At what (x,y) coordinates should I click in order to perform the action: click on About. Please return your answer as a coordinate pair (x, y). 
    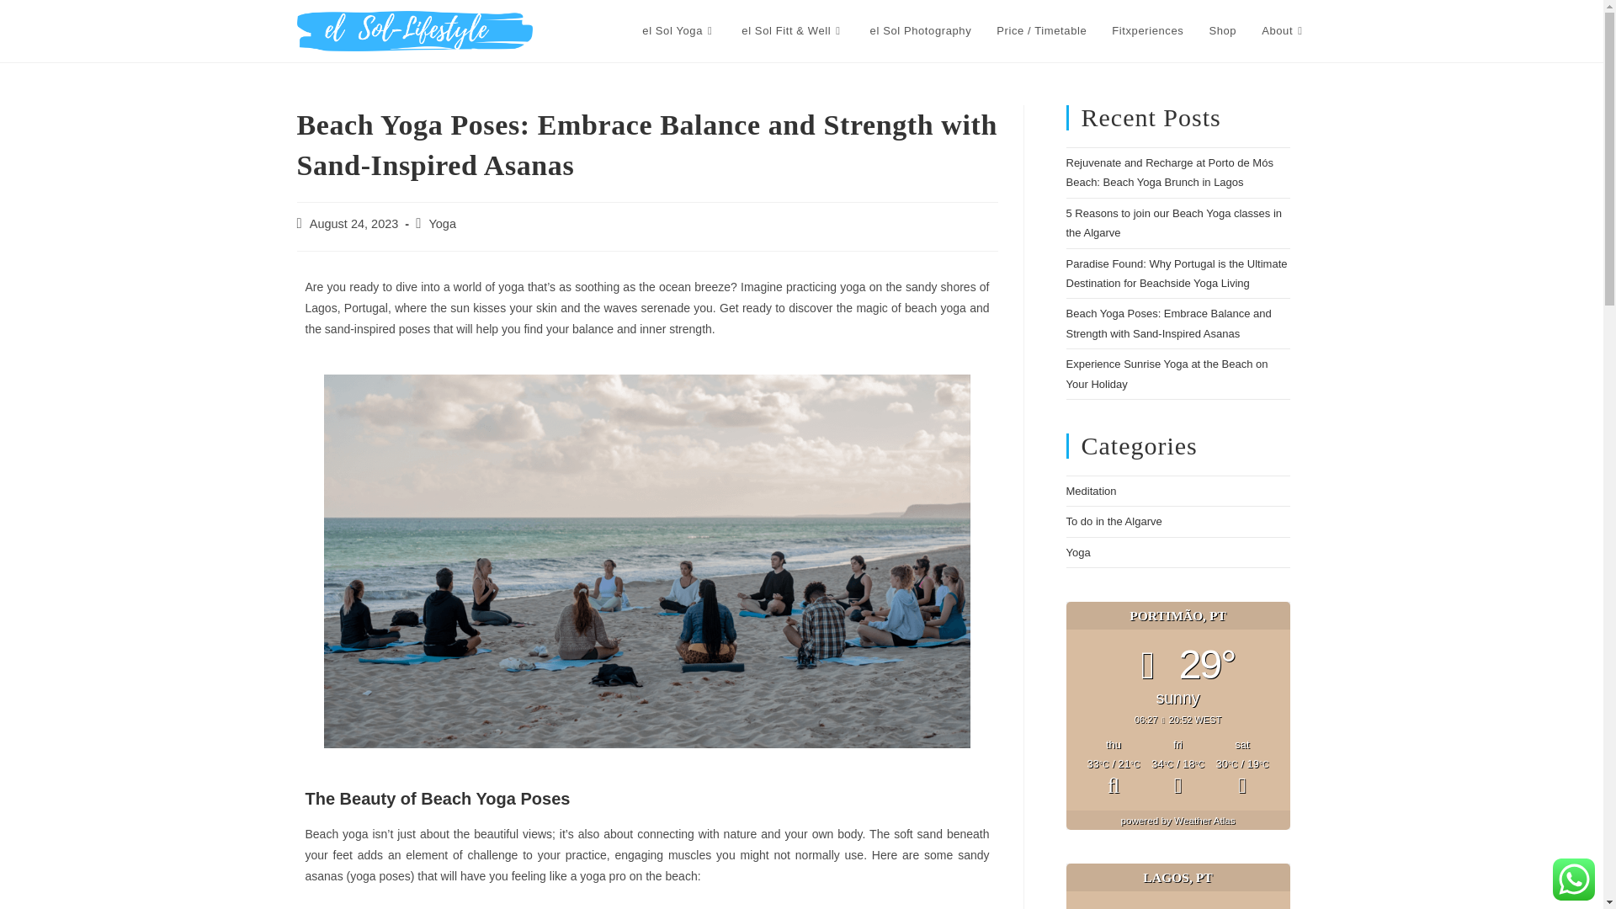
    Looking at the image, I should click on (1284, 31).